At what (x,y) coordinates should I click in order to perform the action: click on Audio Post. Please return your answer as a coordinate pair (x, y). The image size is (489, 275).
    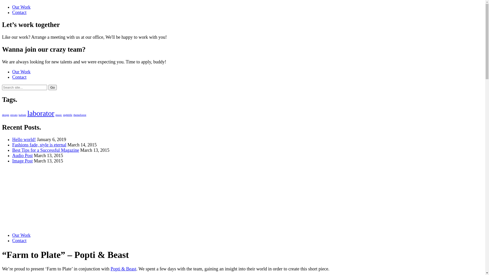
    Looking at the image, I should click on (22, 156).